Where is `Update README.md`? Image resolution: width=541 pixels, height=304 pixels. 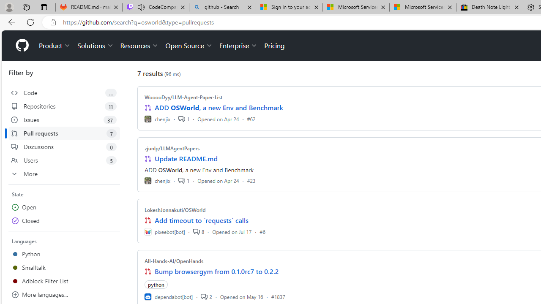
Update README.md is located at coordinates (186, 159).